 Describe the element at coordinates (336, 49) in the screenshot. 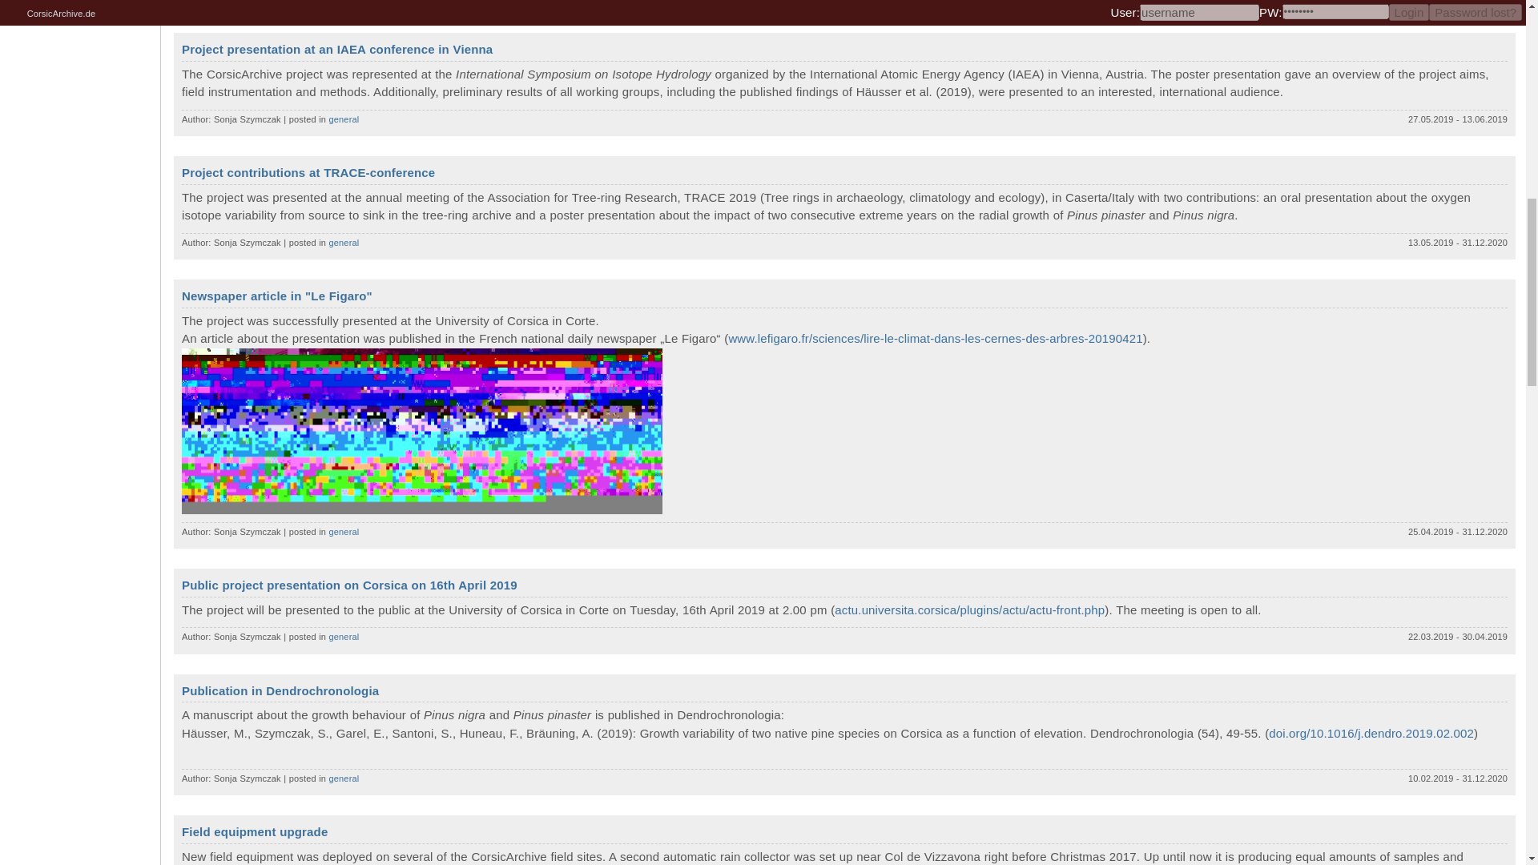

I see `Project presentation at an IAEA conference in Vienna` at that location.